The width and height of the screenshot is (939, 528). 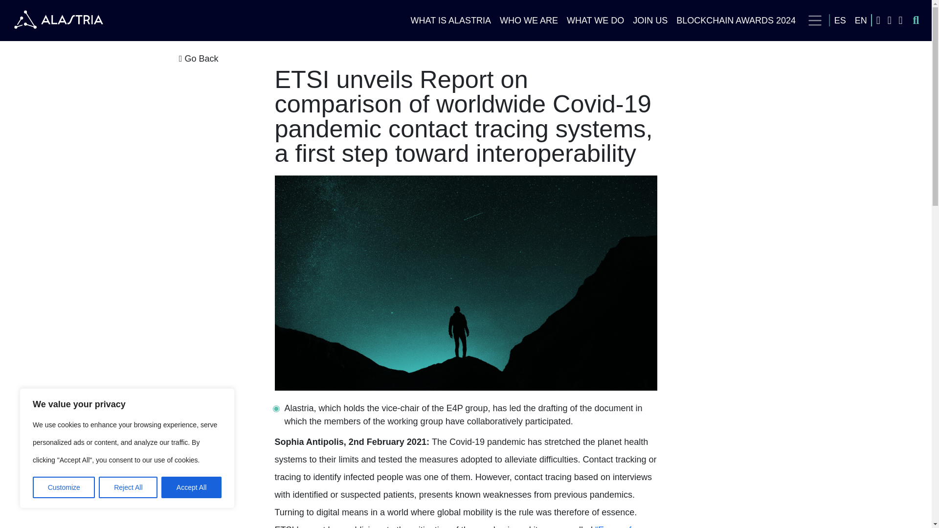 What do you see at coordinates (595, 21) in the screenshot?
I see `WHAT WE DO` at bounding box center [595, 21].